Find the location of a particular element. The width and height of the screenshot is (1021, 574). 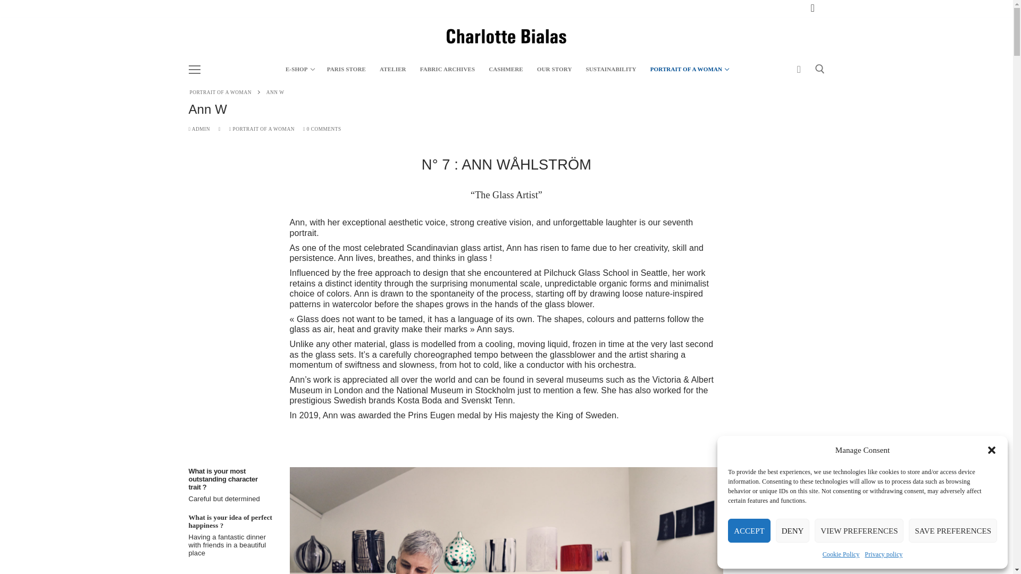

SUSTAINABILITY is located at coordinates (884, 554).